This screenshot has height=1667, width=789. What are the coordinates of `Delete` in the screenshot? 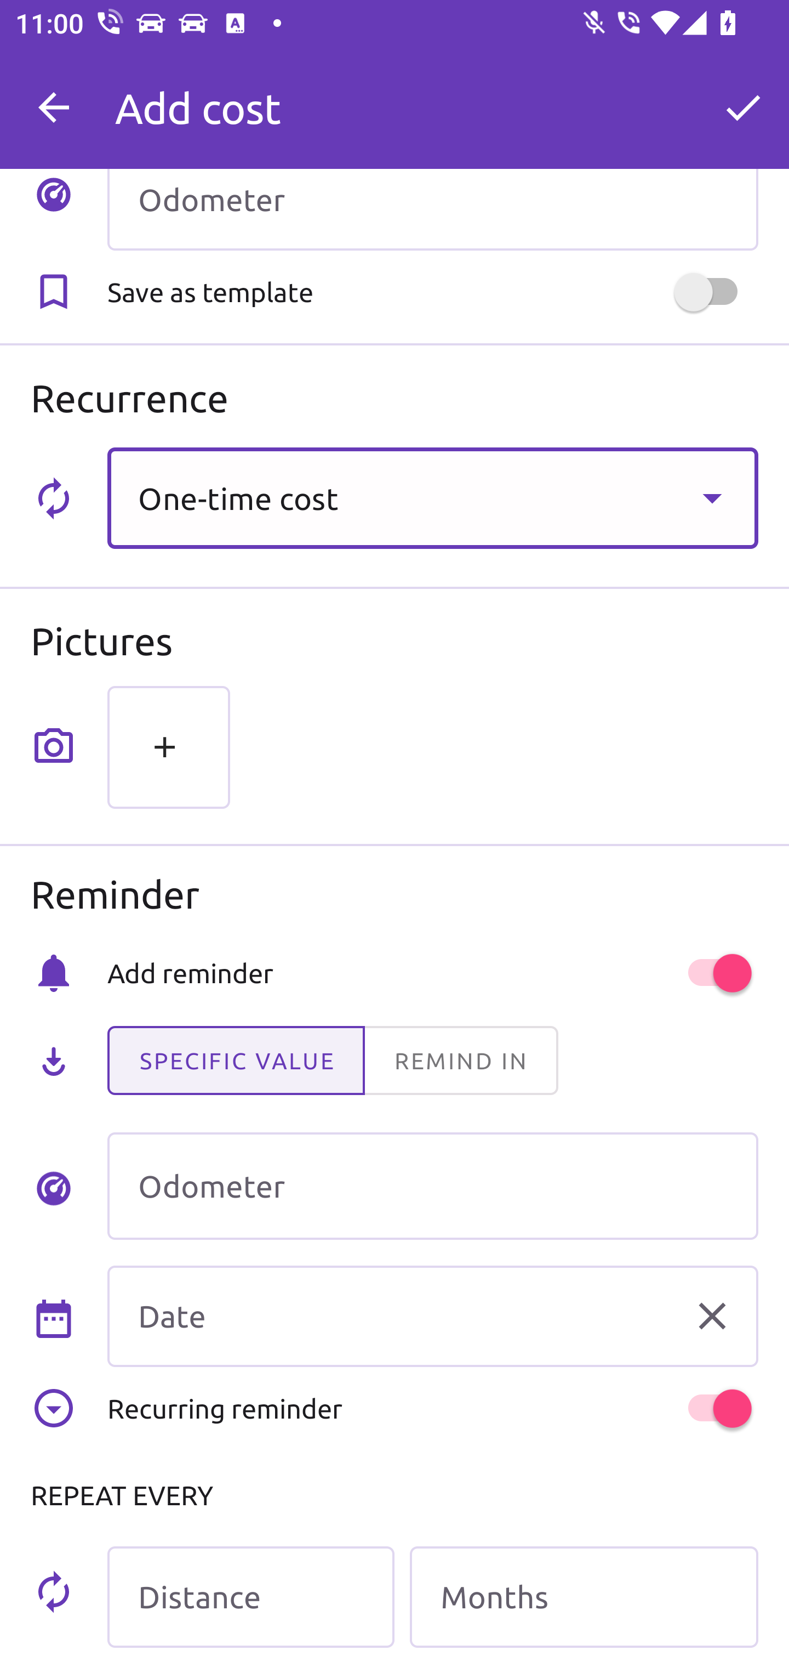 It's located at (712, 1316).